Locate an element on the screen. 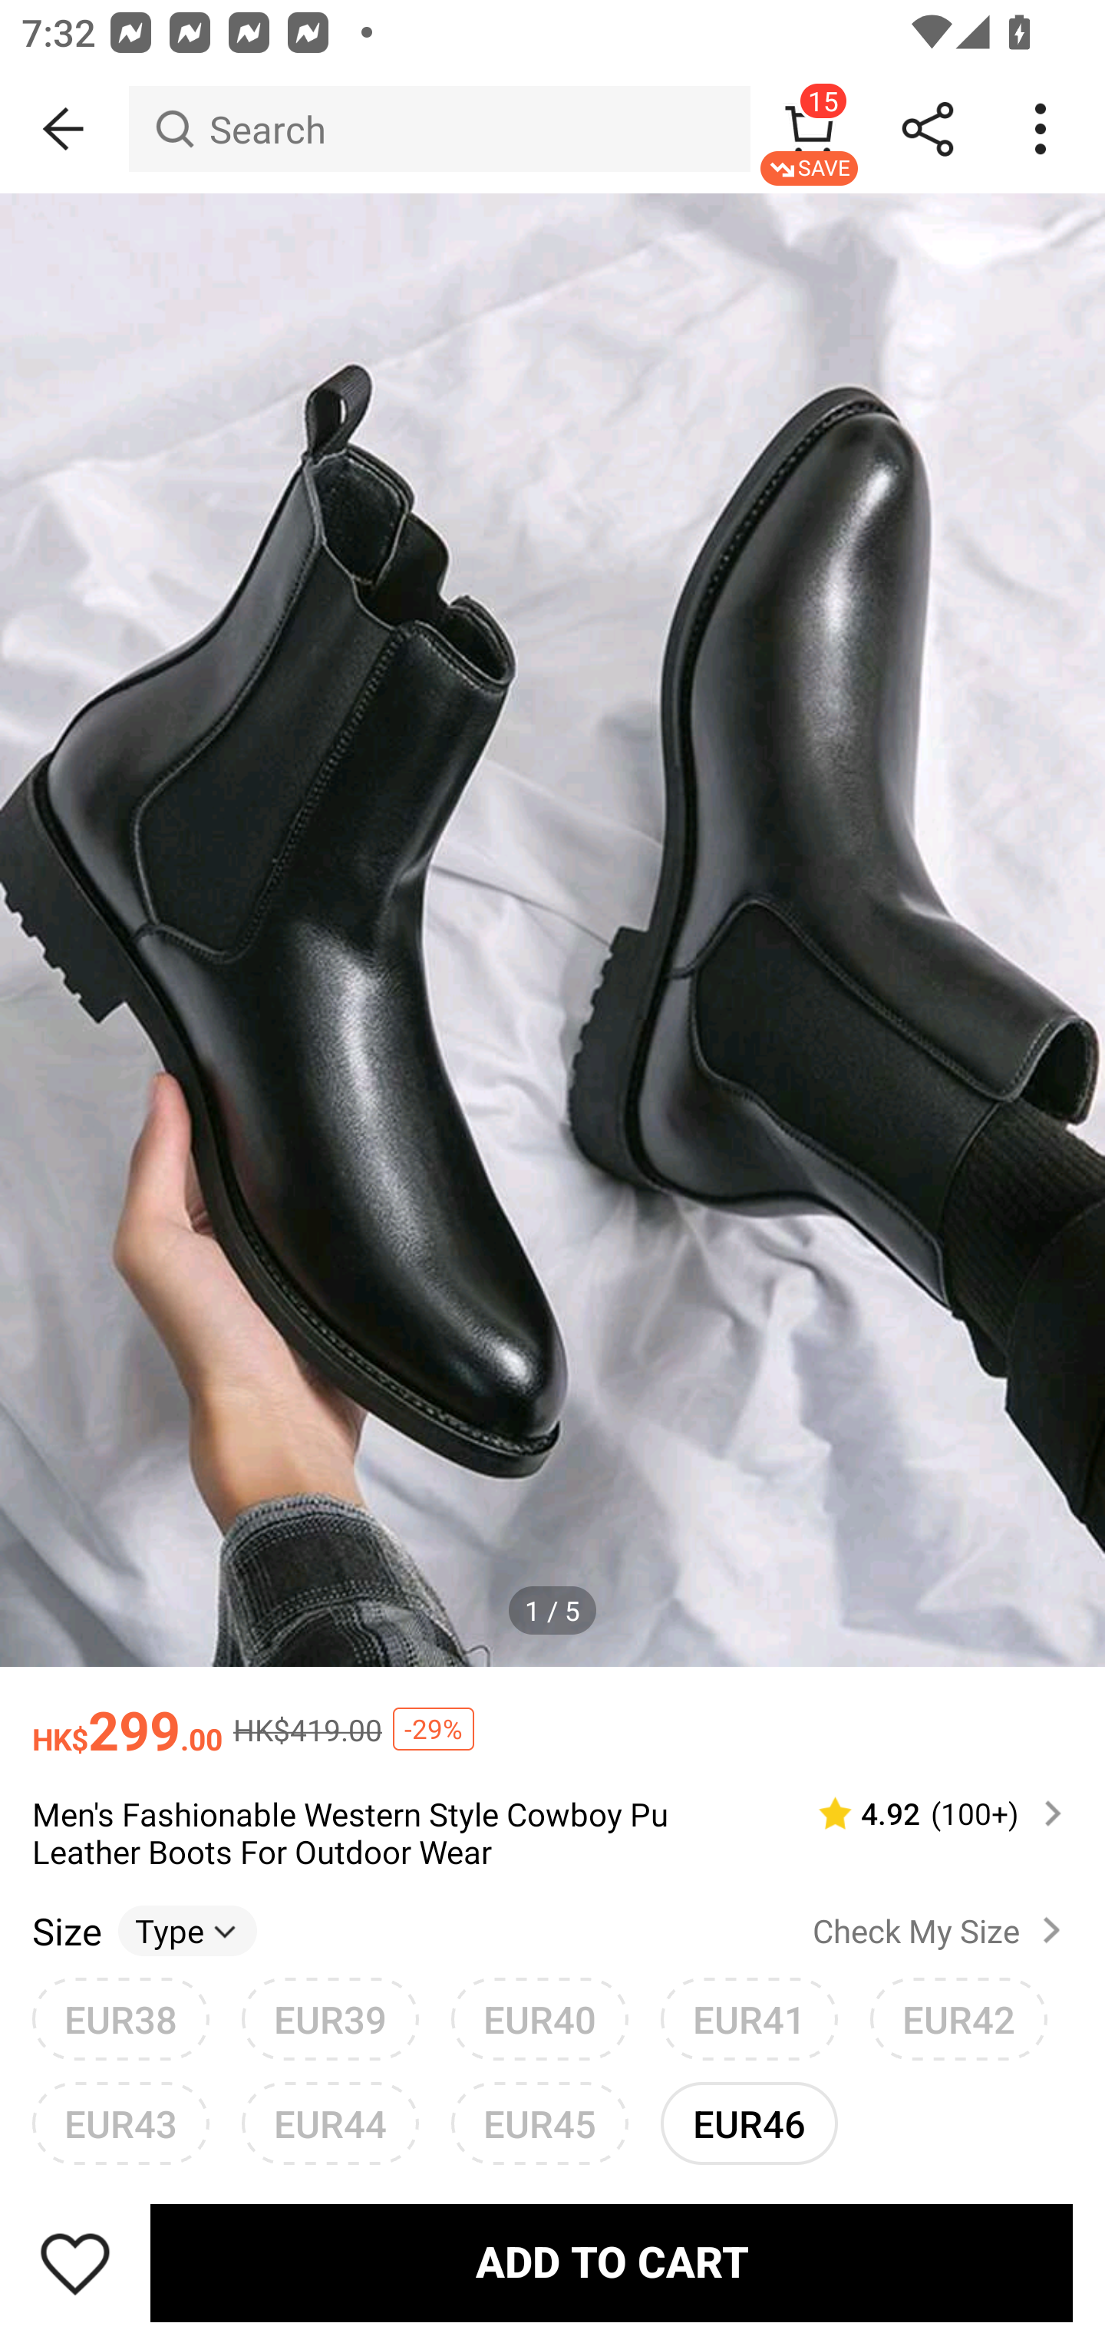  Type is located at coordinates (187, 1930).